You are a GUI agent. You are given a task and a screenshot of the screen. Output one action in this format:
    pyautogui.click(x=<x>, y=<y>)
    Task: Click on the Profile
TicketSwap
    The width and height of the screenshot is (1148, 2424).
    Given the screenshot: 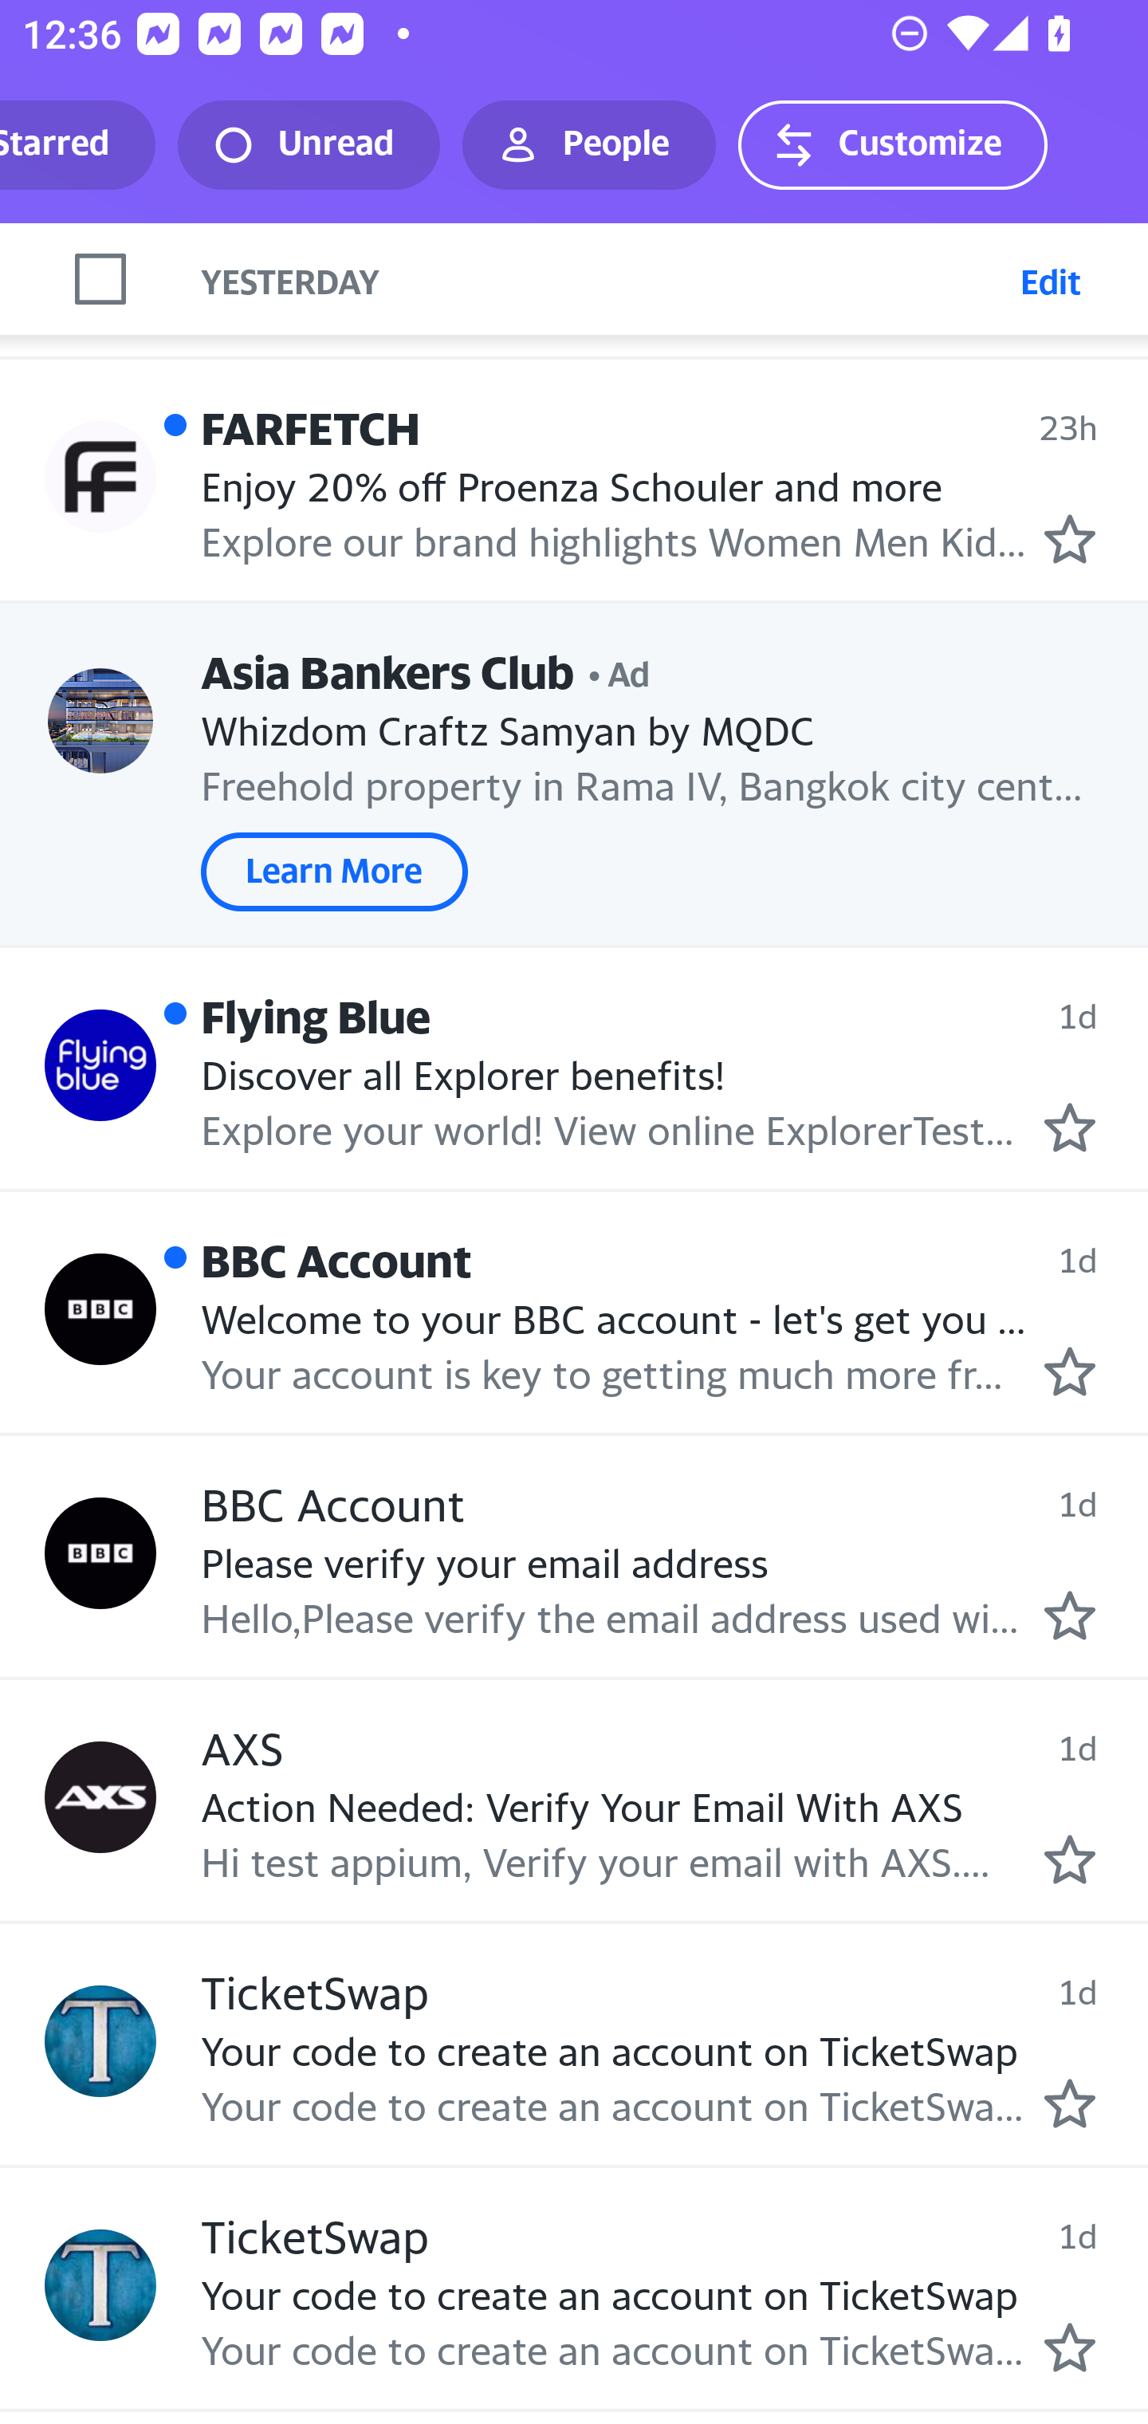 What is the action you would take?
    pyautogui.click(x=100, y=2040)
    